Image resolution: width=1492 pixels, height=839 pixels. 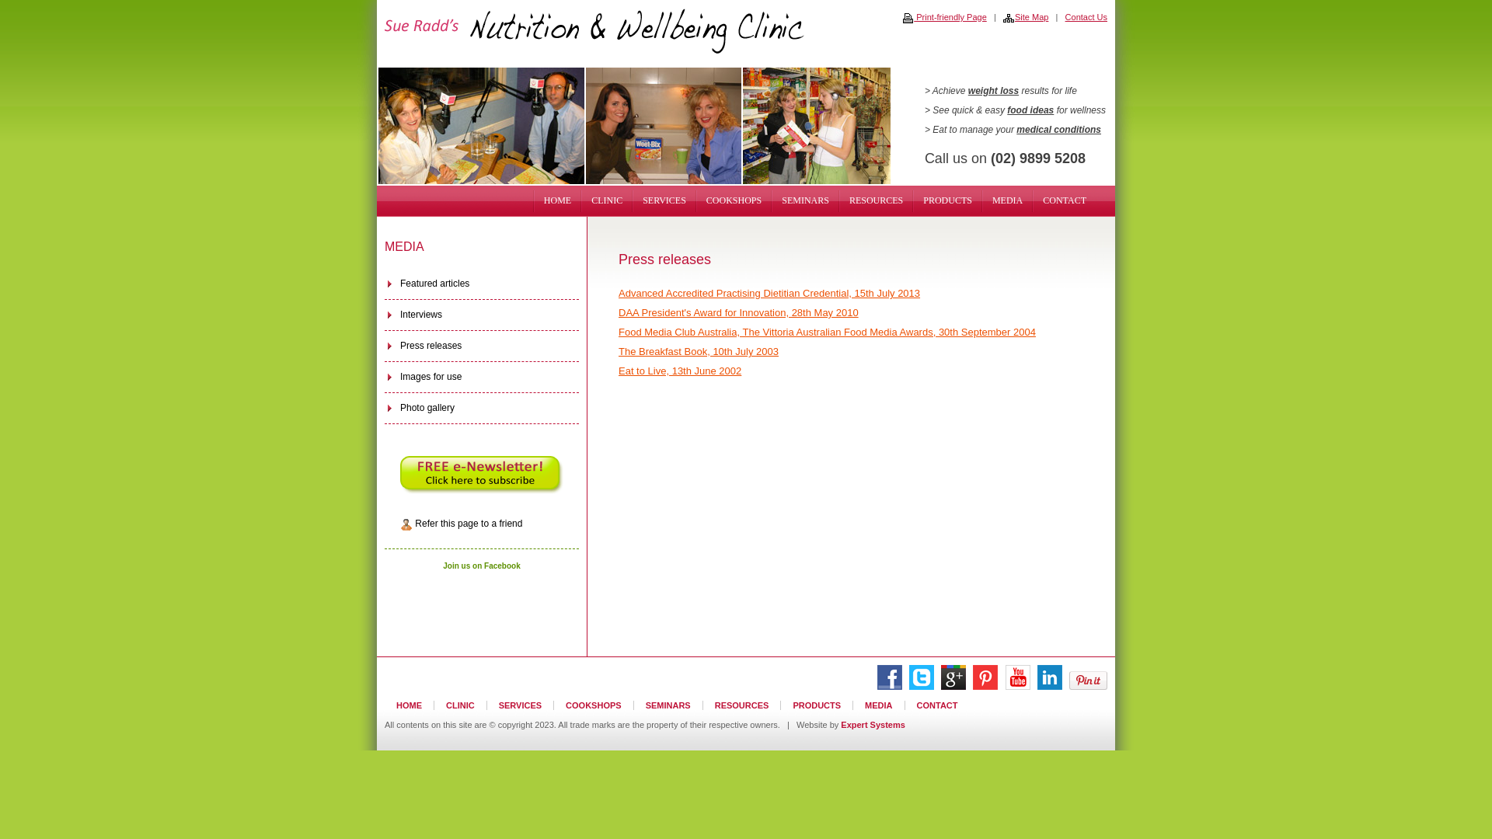 What do you see at coordinates (873, 725) in the screenshot?
I see `Expert Systems` at bounding box center [873, 725].